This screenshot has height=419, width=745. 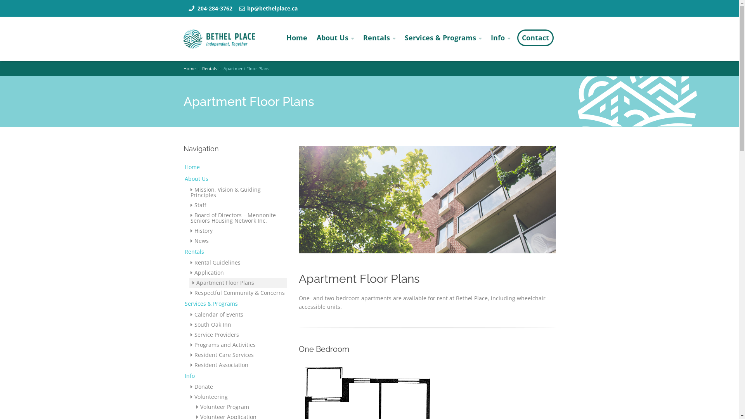 What do you see at coordinates (238, 355) in the screenshot?
I see `Resident Care Services` at bounding box center [238, 355].